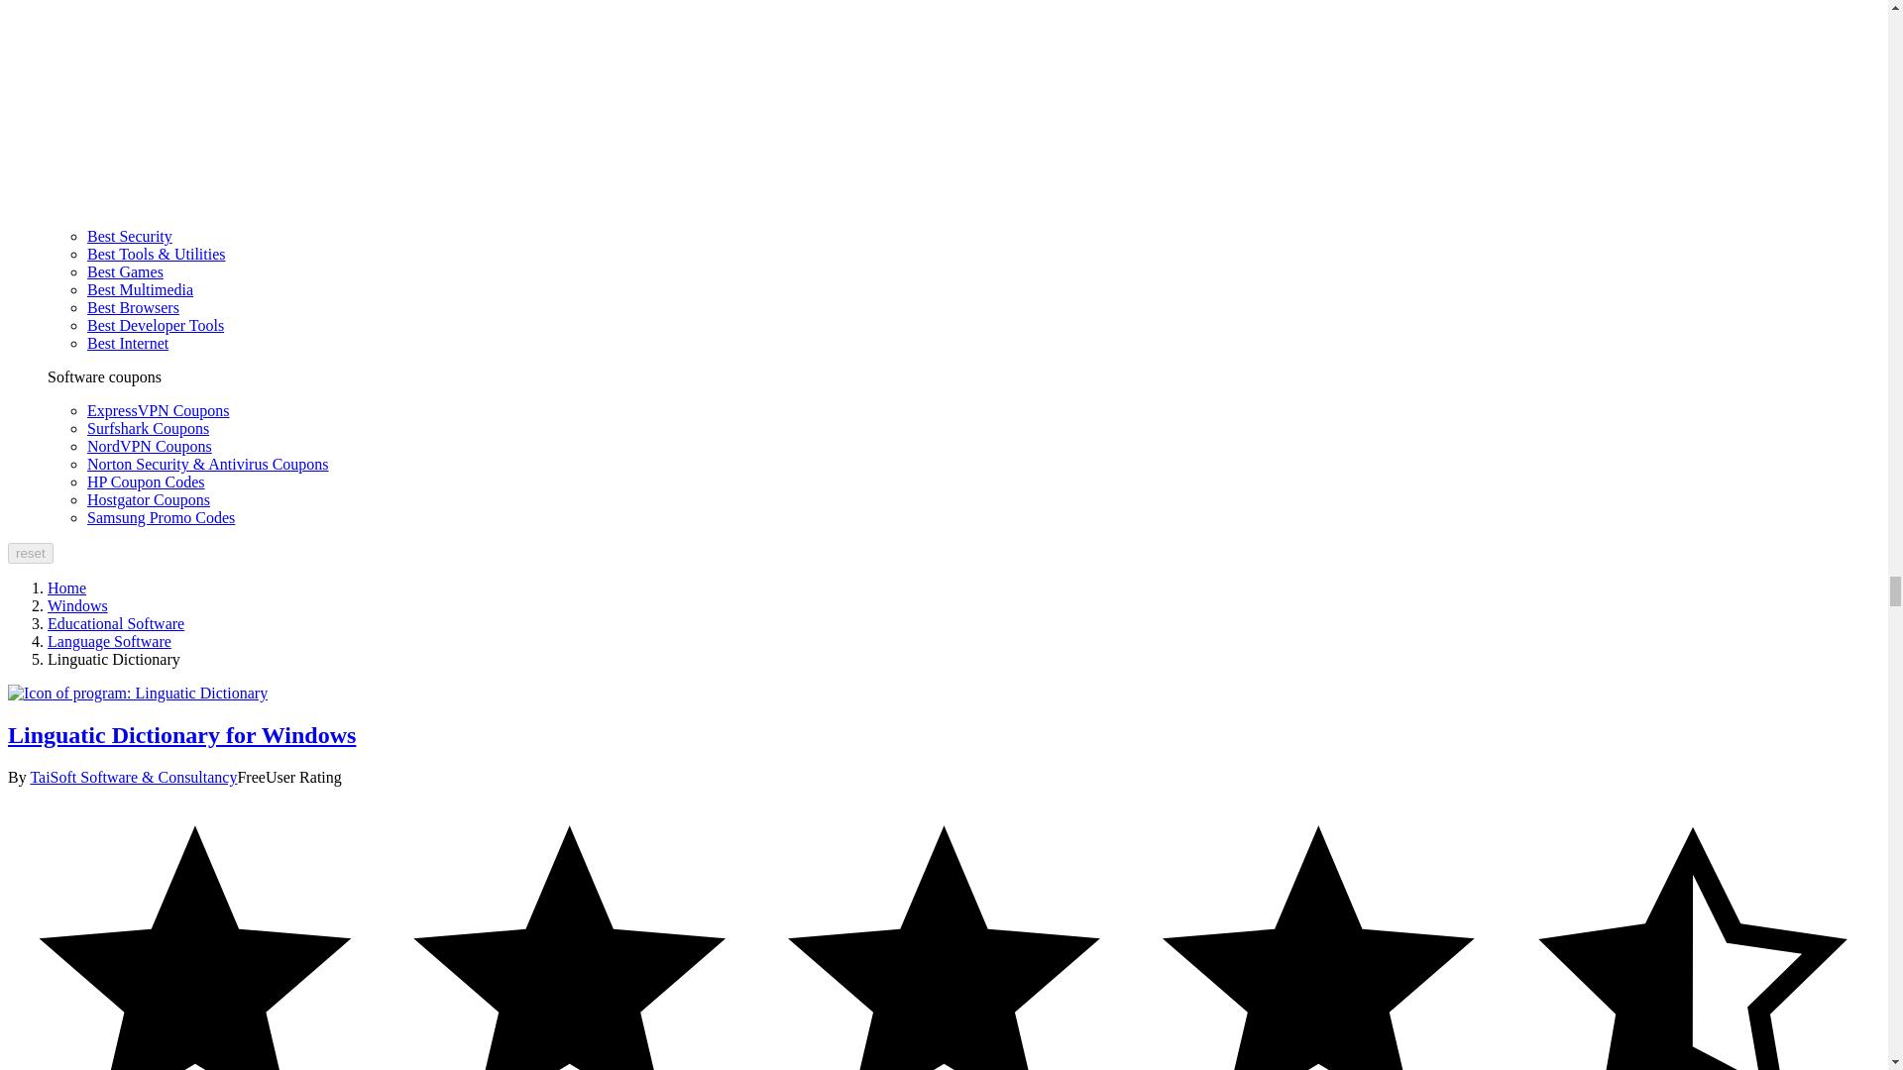  I want to click on Linguatic Dictionary for Windows, so click(137, 694).